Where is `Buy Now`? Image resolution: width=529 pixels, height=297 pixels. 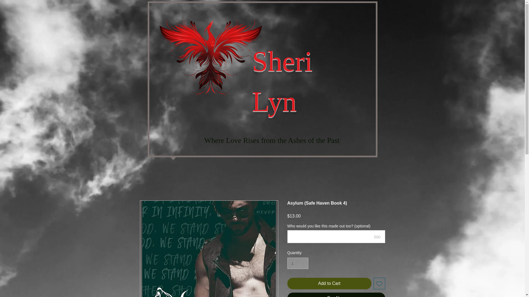 Buy Now is located at coordinates (336, 295).